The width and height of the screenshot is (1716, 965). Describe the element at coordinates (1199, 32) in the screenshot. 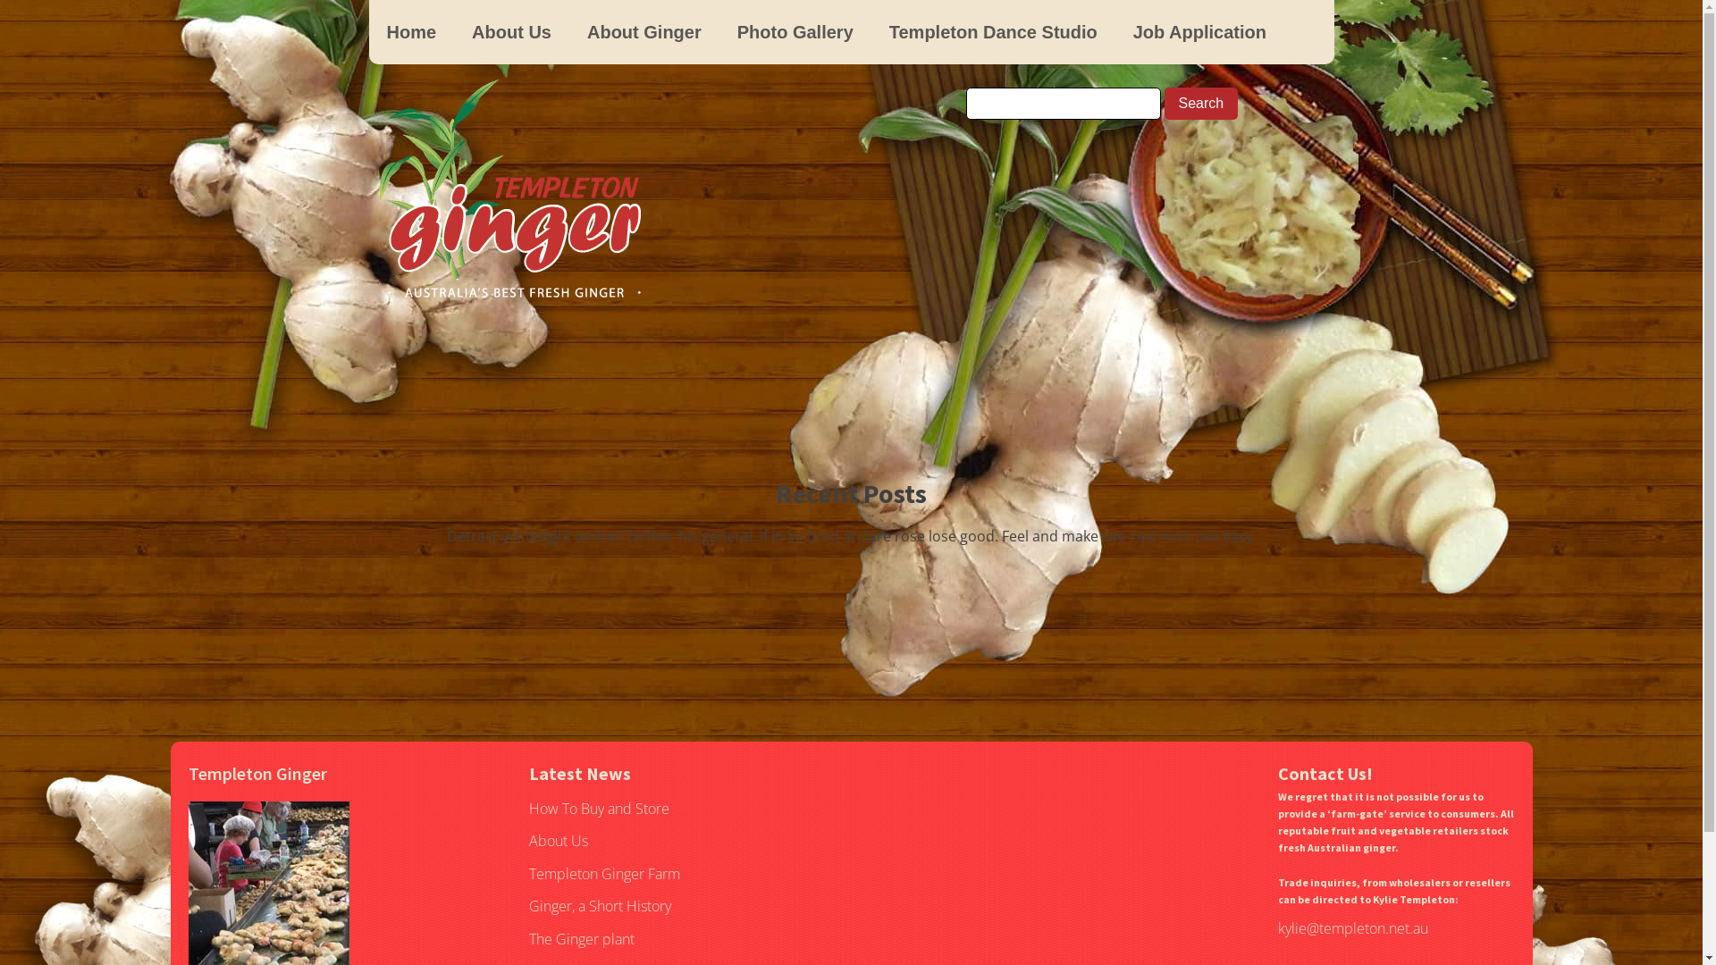

I see `Job Application` at that location.